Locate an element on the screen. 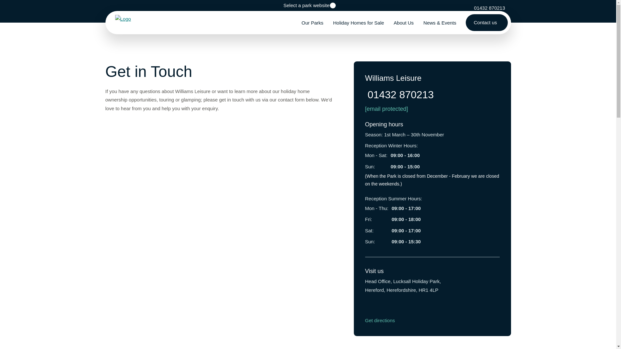  Get directions is located at coordinates (381, 320).